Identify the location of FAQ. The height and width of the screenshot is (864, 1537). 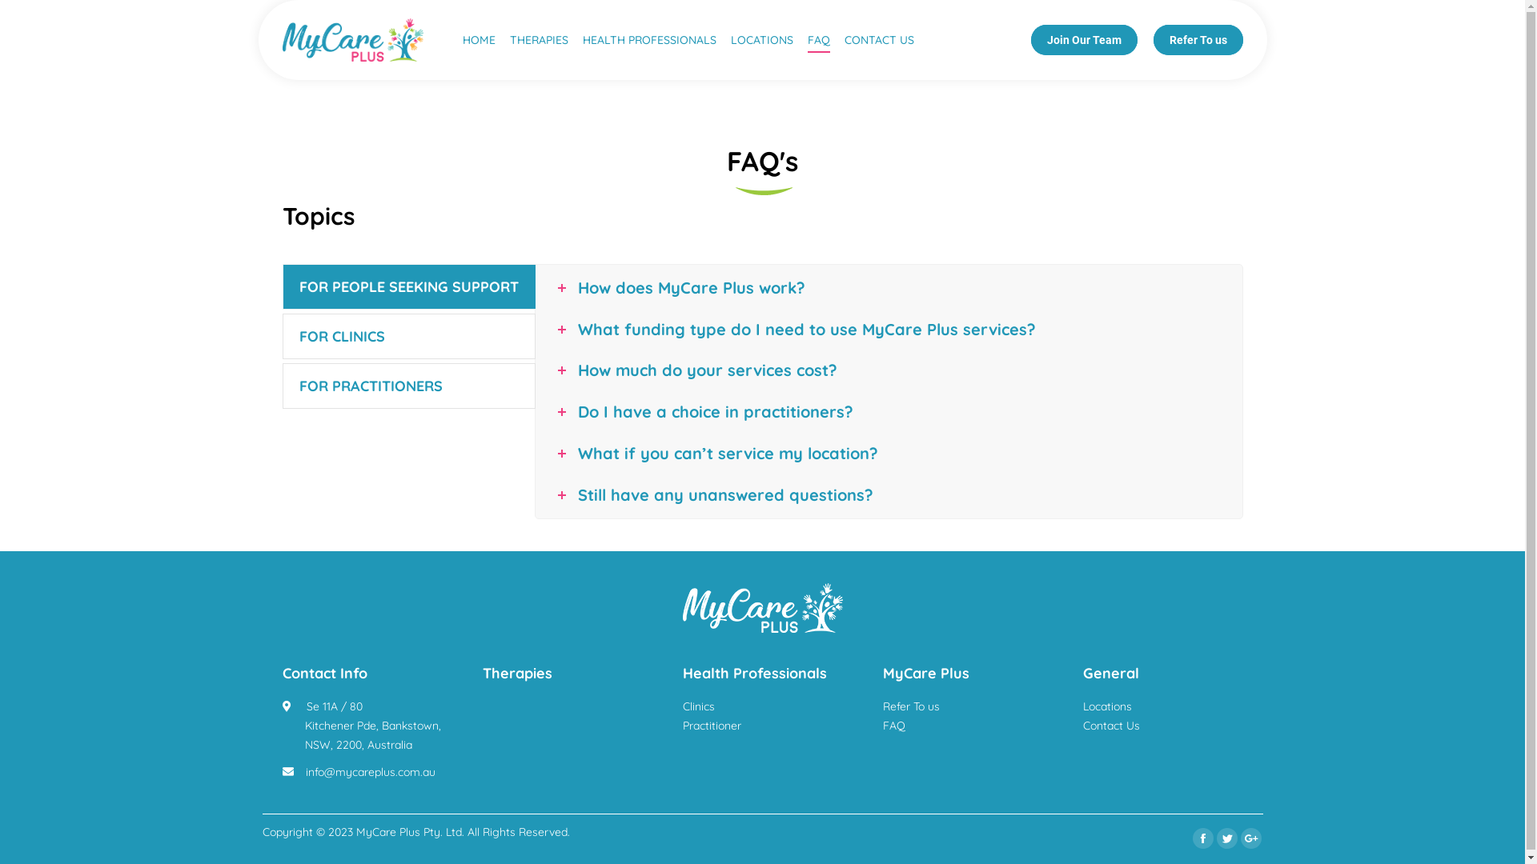
(893, 726).